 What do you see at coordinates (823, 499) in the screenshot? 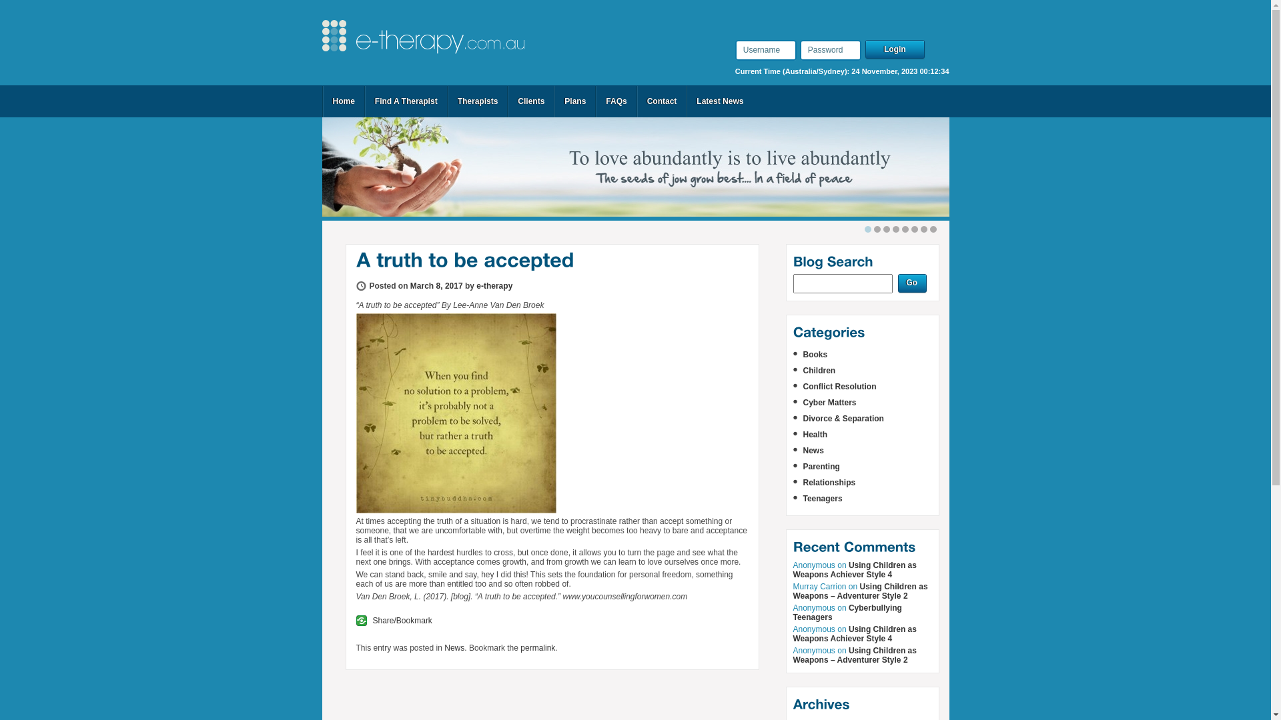
I see `Teenagers` at bounding box center [823, 499].